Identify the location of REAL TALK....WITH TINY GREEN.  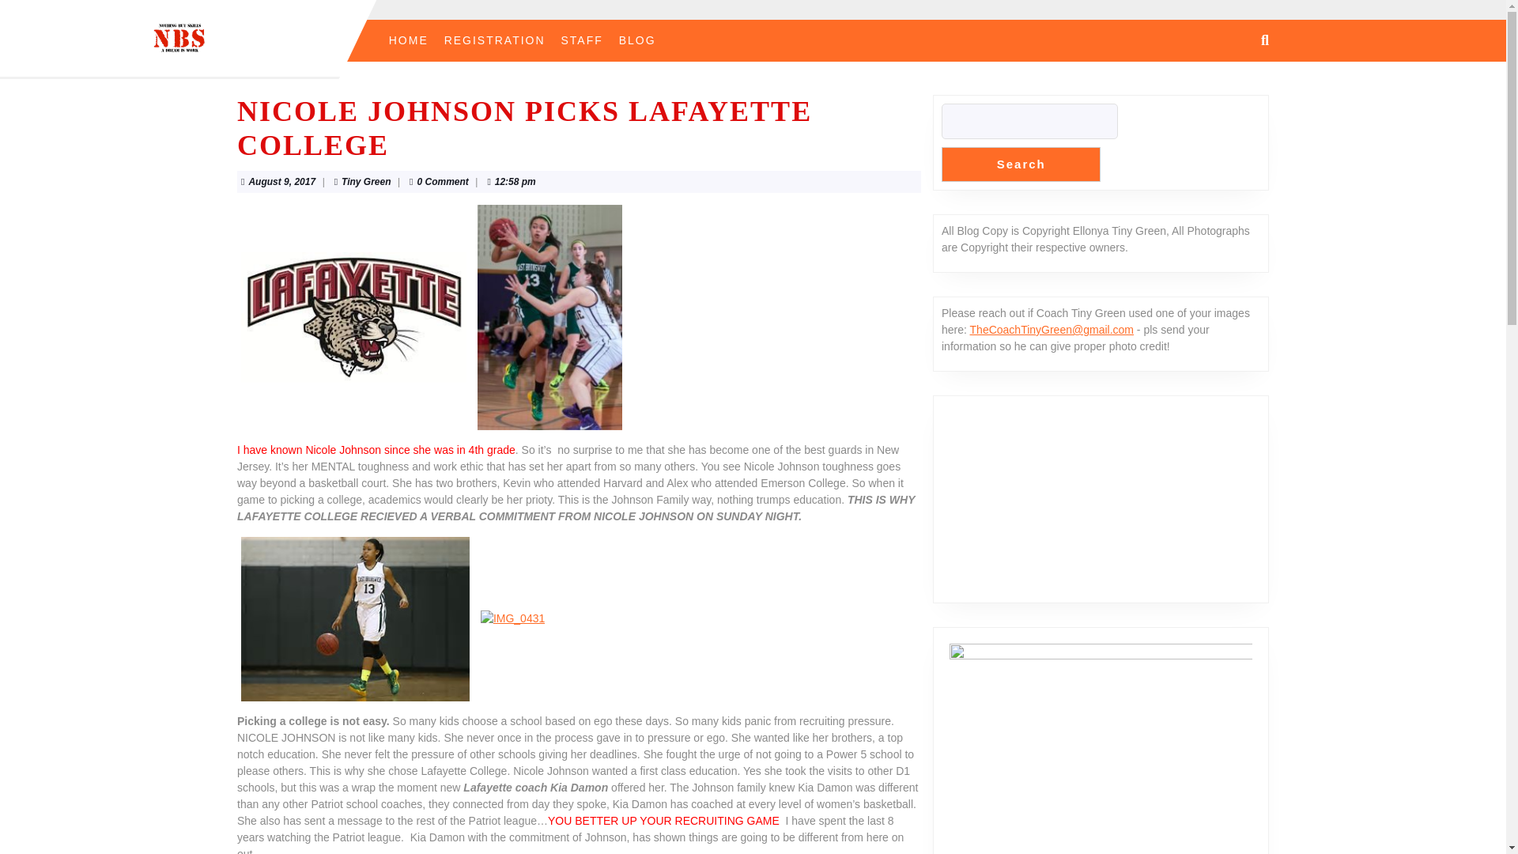
(1101, 493).